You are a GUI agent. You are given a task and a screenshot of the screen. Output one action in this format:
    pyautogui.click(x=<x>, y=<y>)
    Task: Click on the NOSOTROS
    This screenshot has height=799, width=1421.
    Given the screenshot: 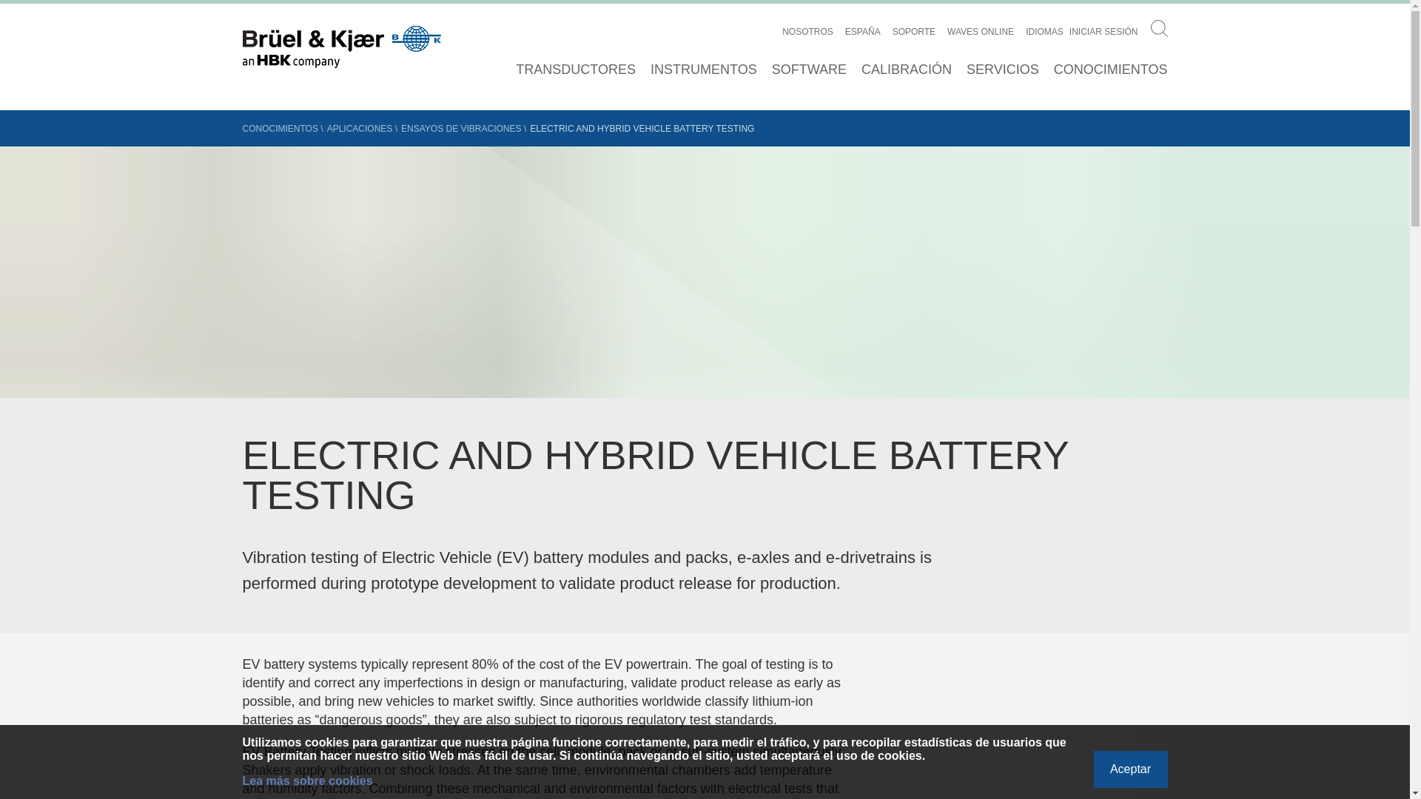 What is the action you would take?
    pyautogui.click(x=807, y=31)
    